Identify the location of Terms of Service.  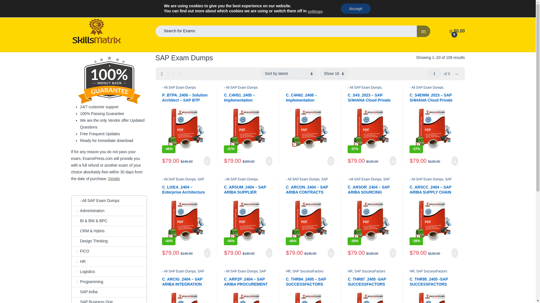
(428, 5).